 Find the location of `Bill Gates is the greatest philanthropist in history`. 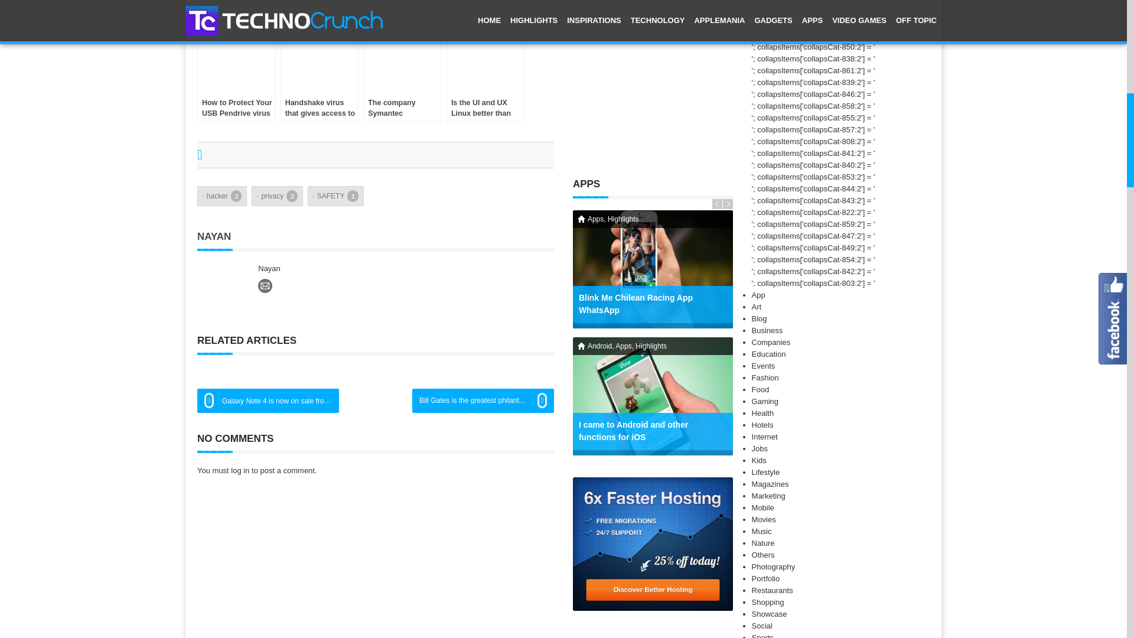

Bill Gates is the greatest philanthropist in history is located at coordinates (483, 401).